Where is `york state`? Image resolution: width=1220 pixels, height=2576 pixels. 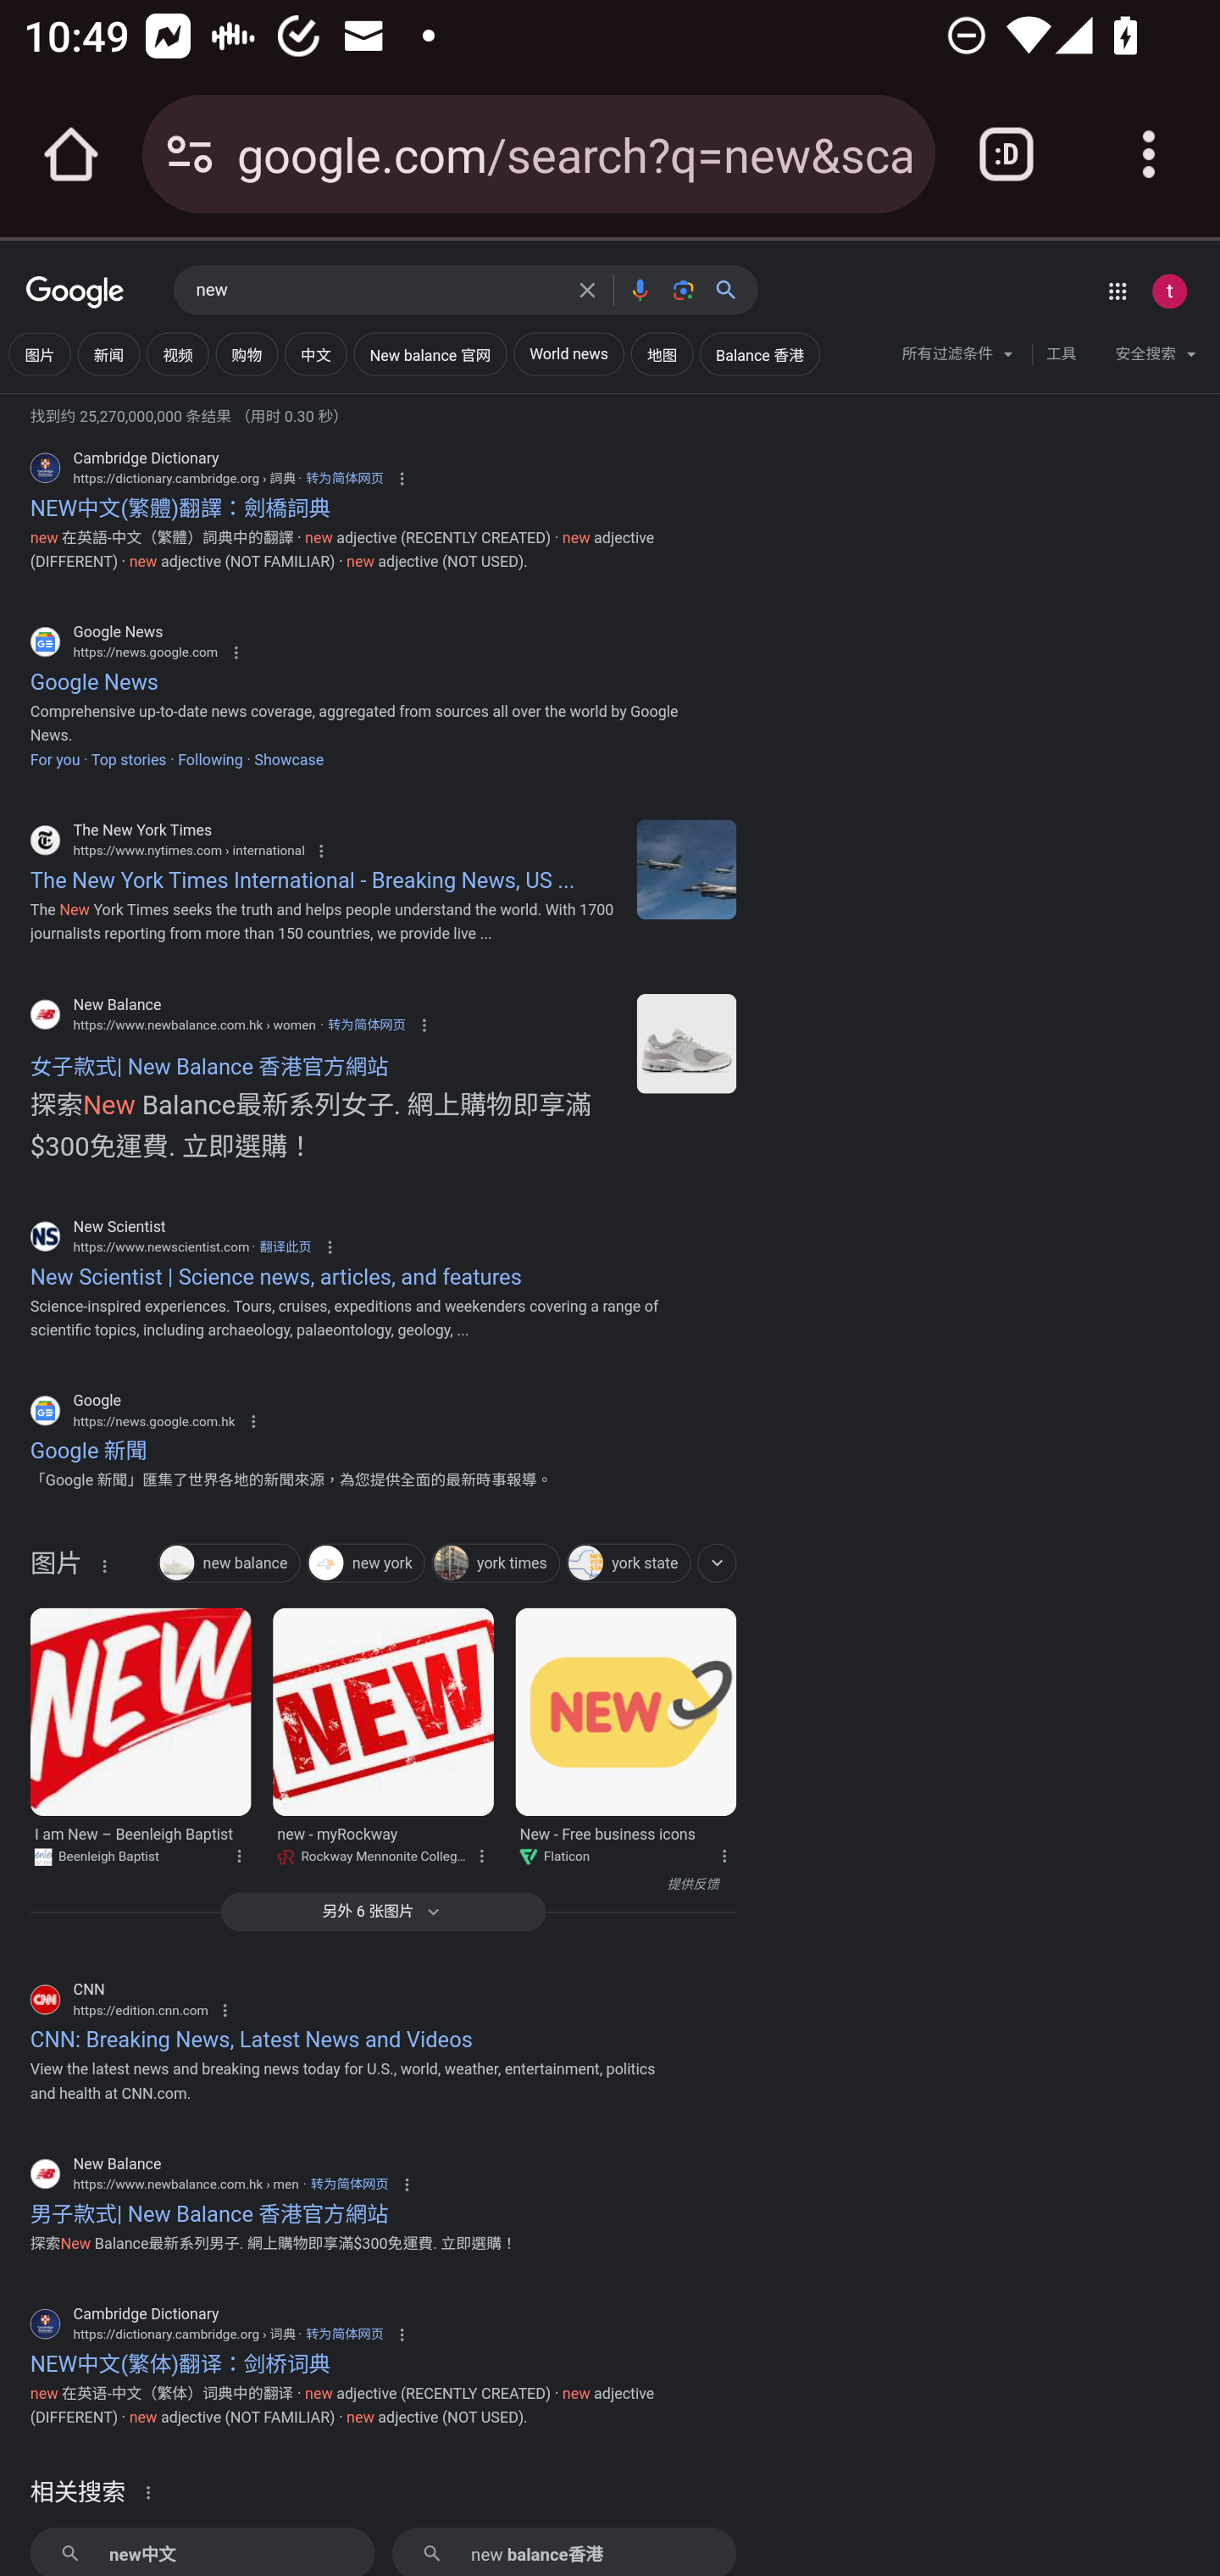 york state is located at coordinates (627, 1563).